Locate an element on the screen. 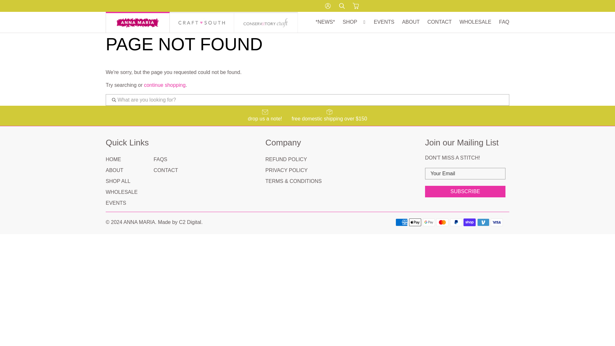  Venmo is located at coordinates (483, 222).